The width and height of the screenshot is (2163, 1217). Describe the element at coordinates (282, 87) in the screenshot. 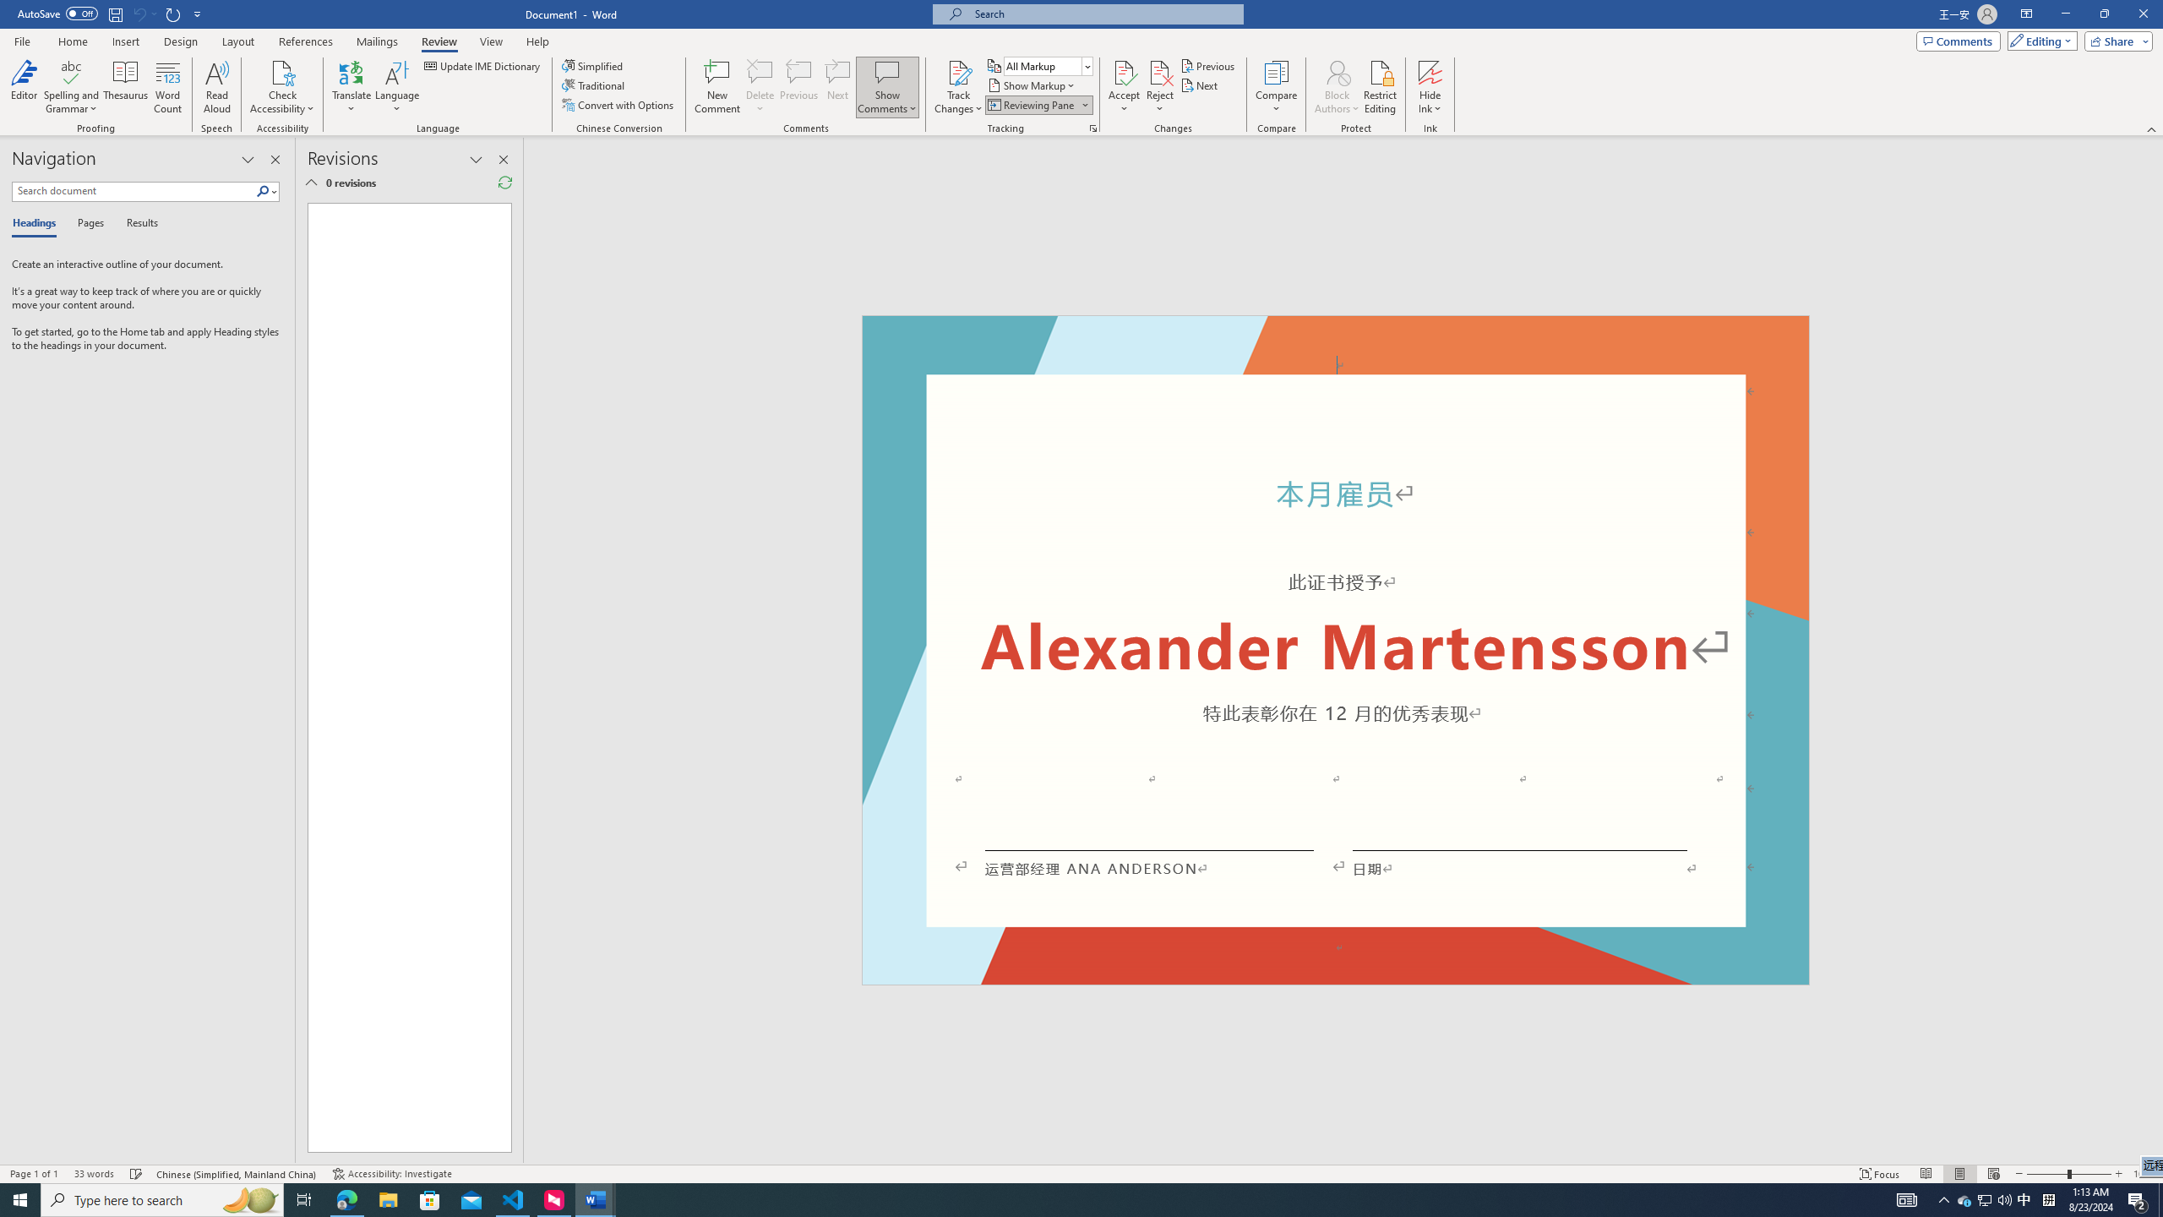

I see `Check Accessibility` at that location.